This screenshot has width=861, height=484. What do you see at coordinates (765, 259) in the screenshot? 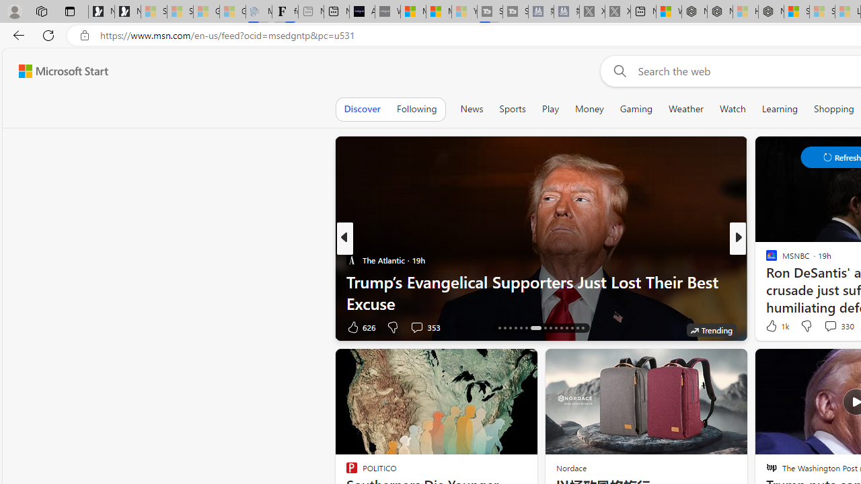
I see `Stacker` at bounding box center [765, 259].